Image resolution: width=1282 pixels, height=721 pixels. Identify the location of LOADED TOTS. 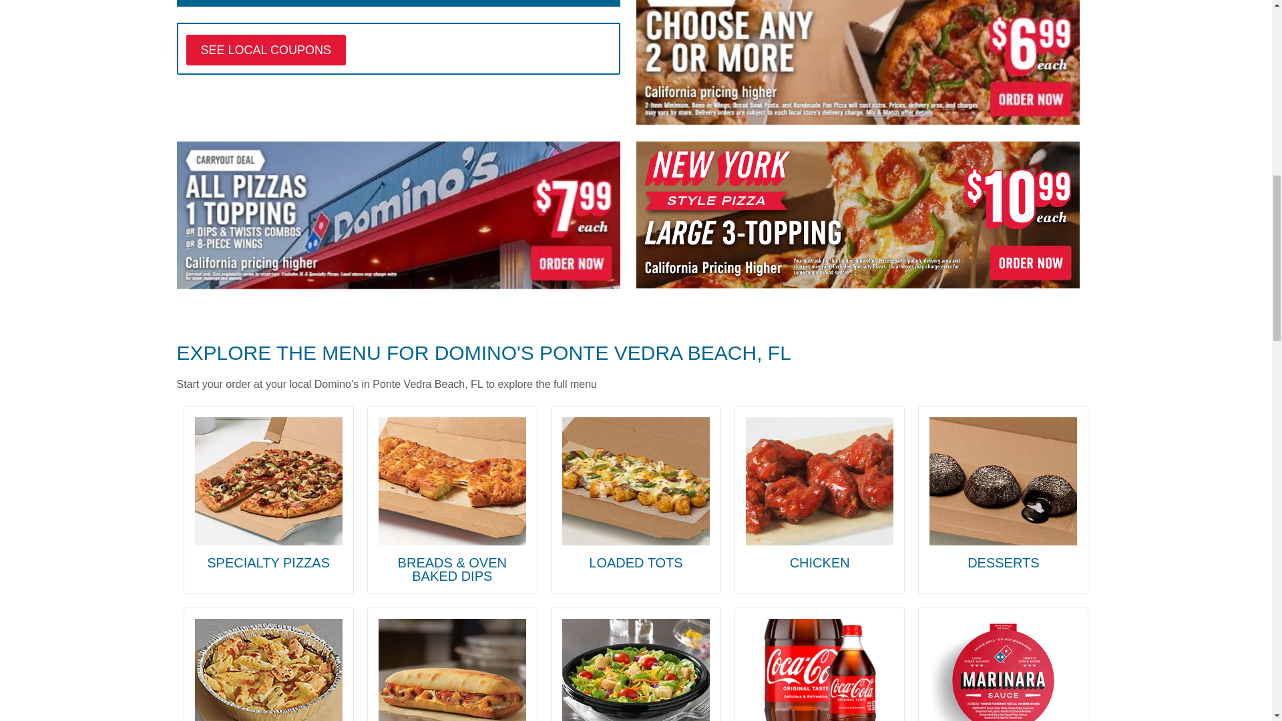
(636, 493).